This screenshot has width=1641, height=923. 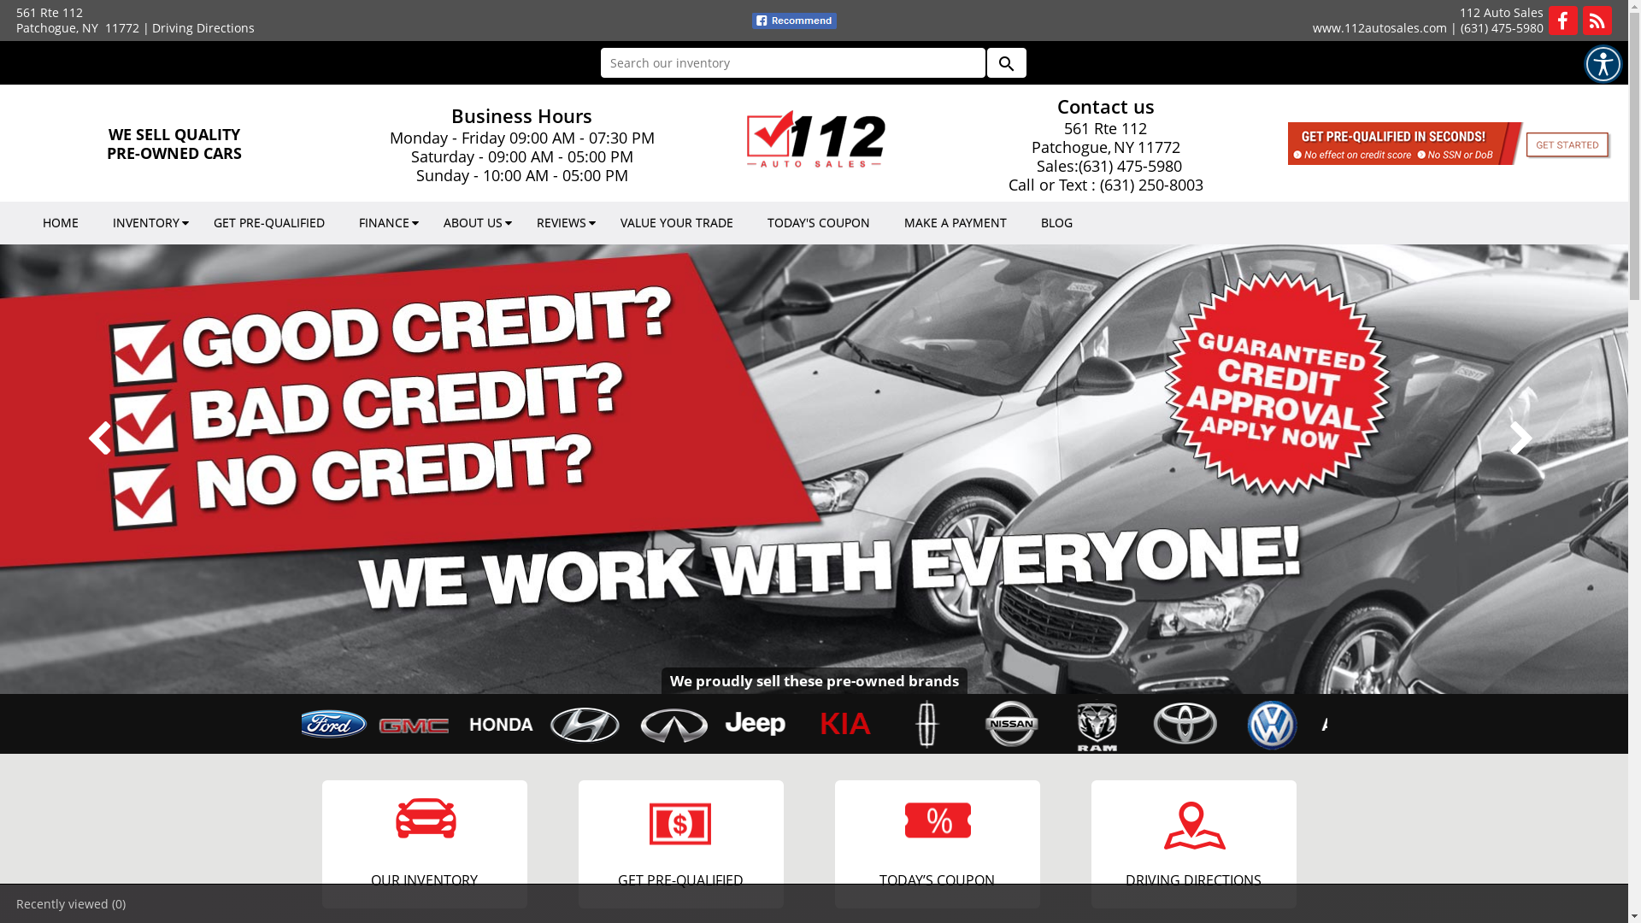 I want to click on Honda (8), so click(x=597, y=726).